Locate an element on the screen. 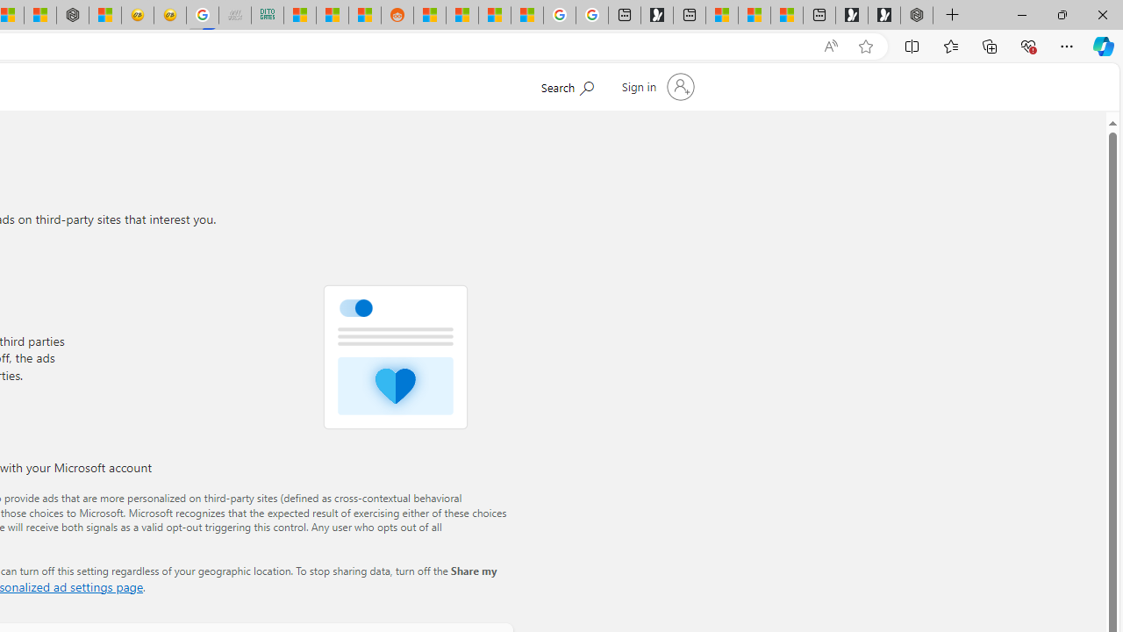 This screenshot has height=632, width=1123. R******* | Trusted Community Engagement and Contributions is located at coordinates (430, 16).